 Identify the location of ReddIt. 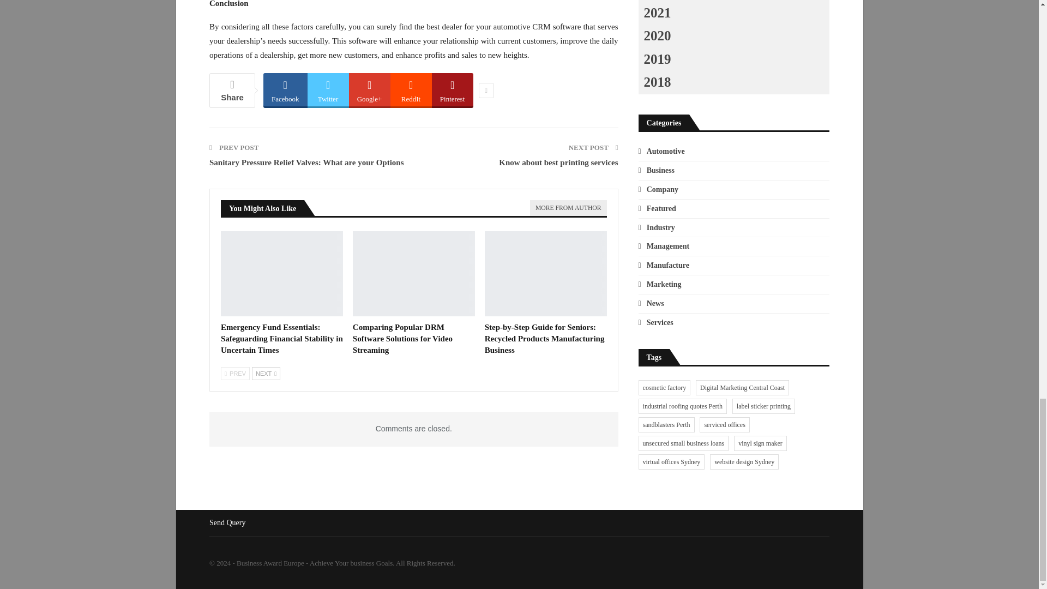
(411, 89).